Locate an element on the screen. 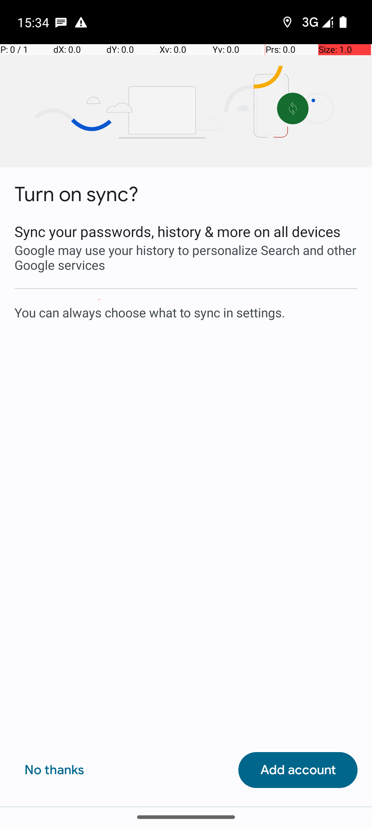 The width and height of the screenshot is (372, 828). Sync your passwords, history & more on all devices is located at coordinates (186, 231).